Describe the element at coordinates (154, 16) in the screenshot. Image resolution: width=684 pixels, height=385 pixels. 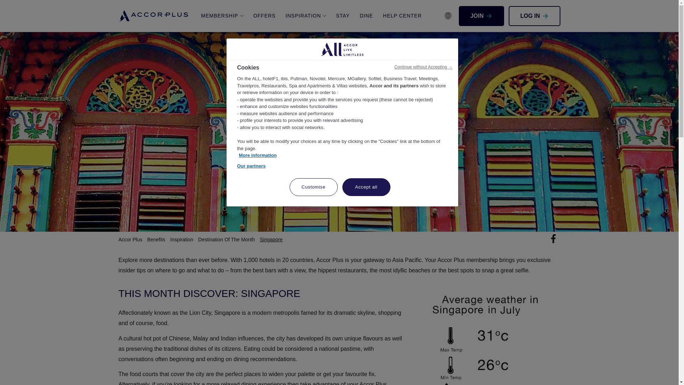
I see `Accor Plus Hong Kong` at that location.